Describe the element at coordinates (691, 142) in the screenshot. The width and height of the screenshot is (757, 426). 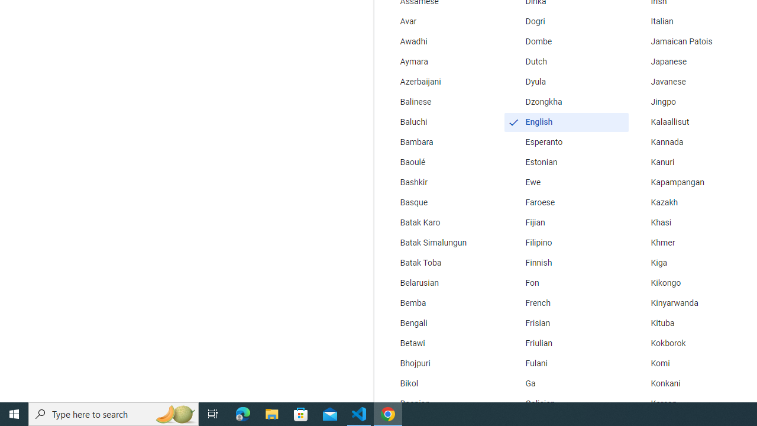
I see `Kannada` at that location.